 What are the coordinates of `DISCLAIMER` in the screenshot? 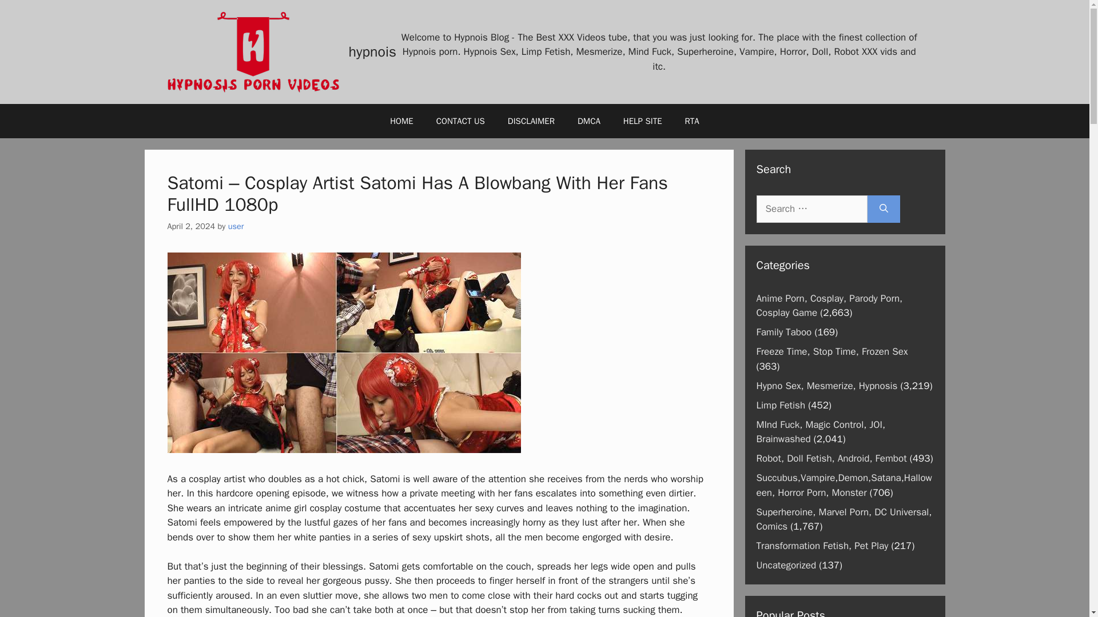 It's located at (531, 121).